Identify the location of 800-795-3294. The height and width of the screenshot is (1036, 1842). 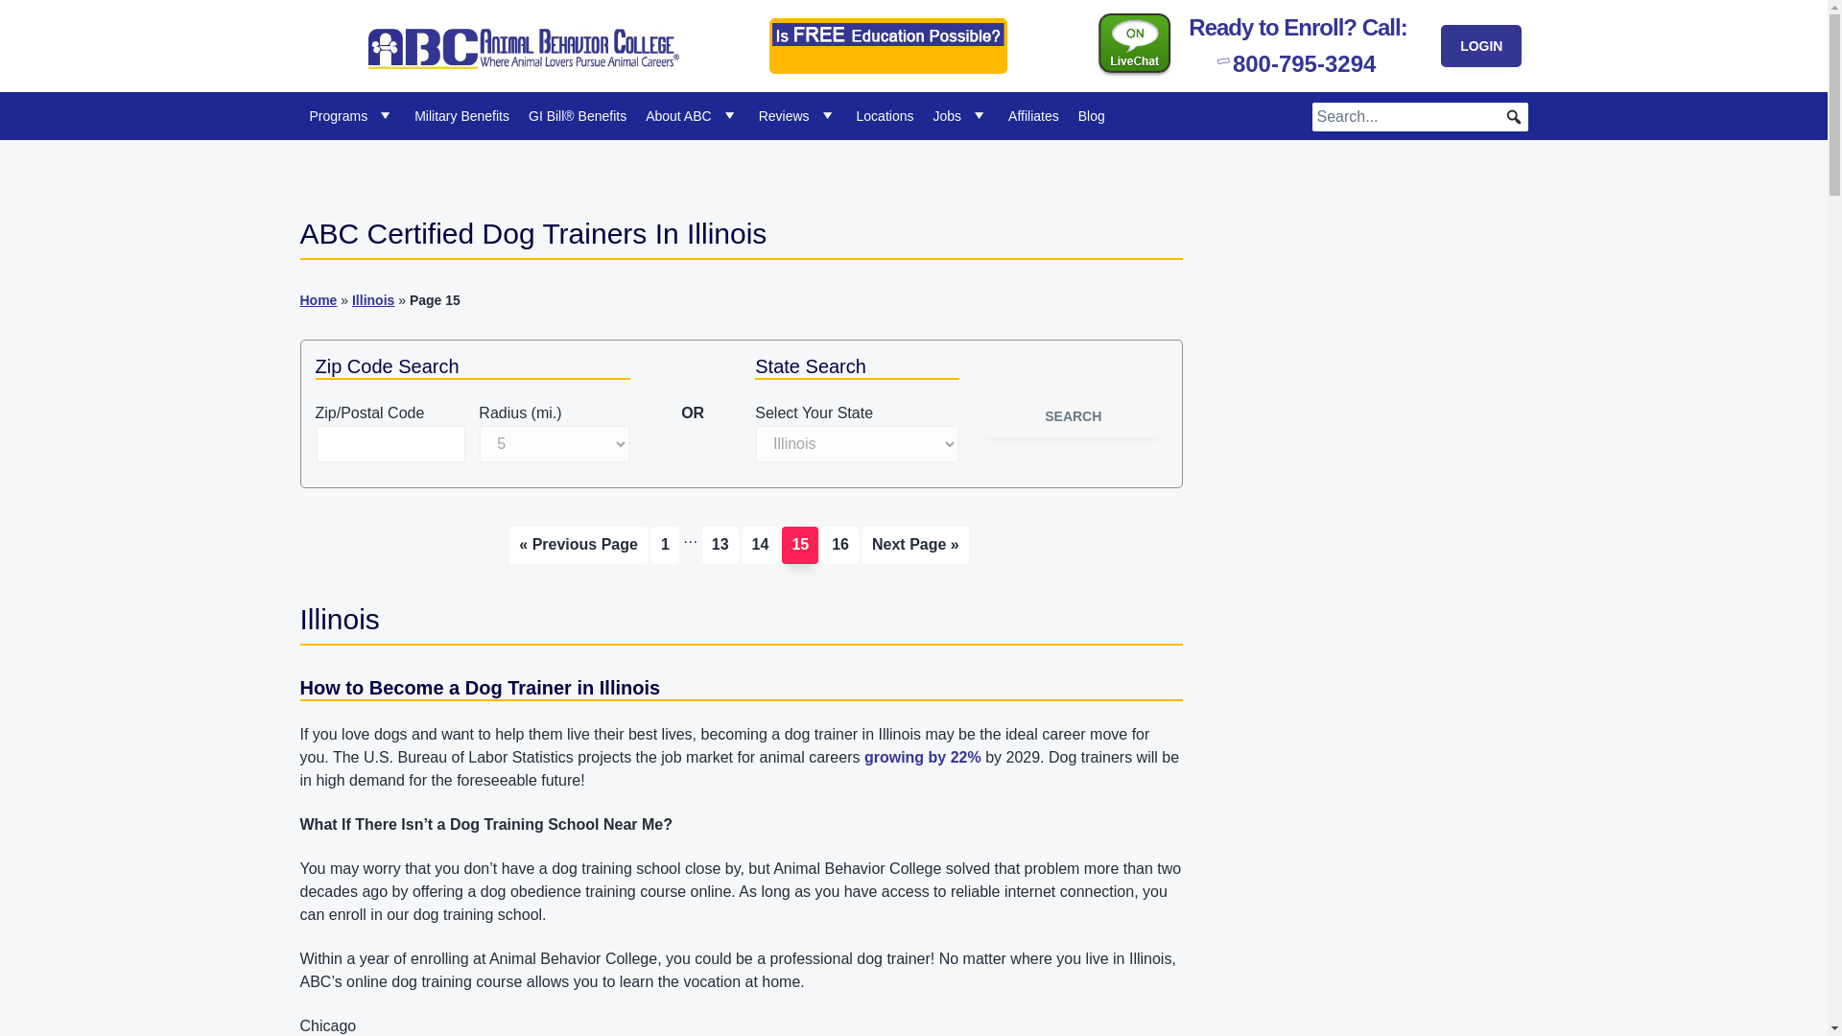
(1297, 61).